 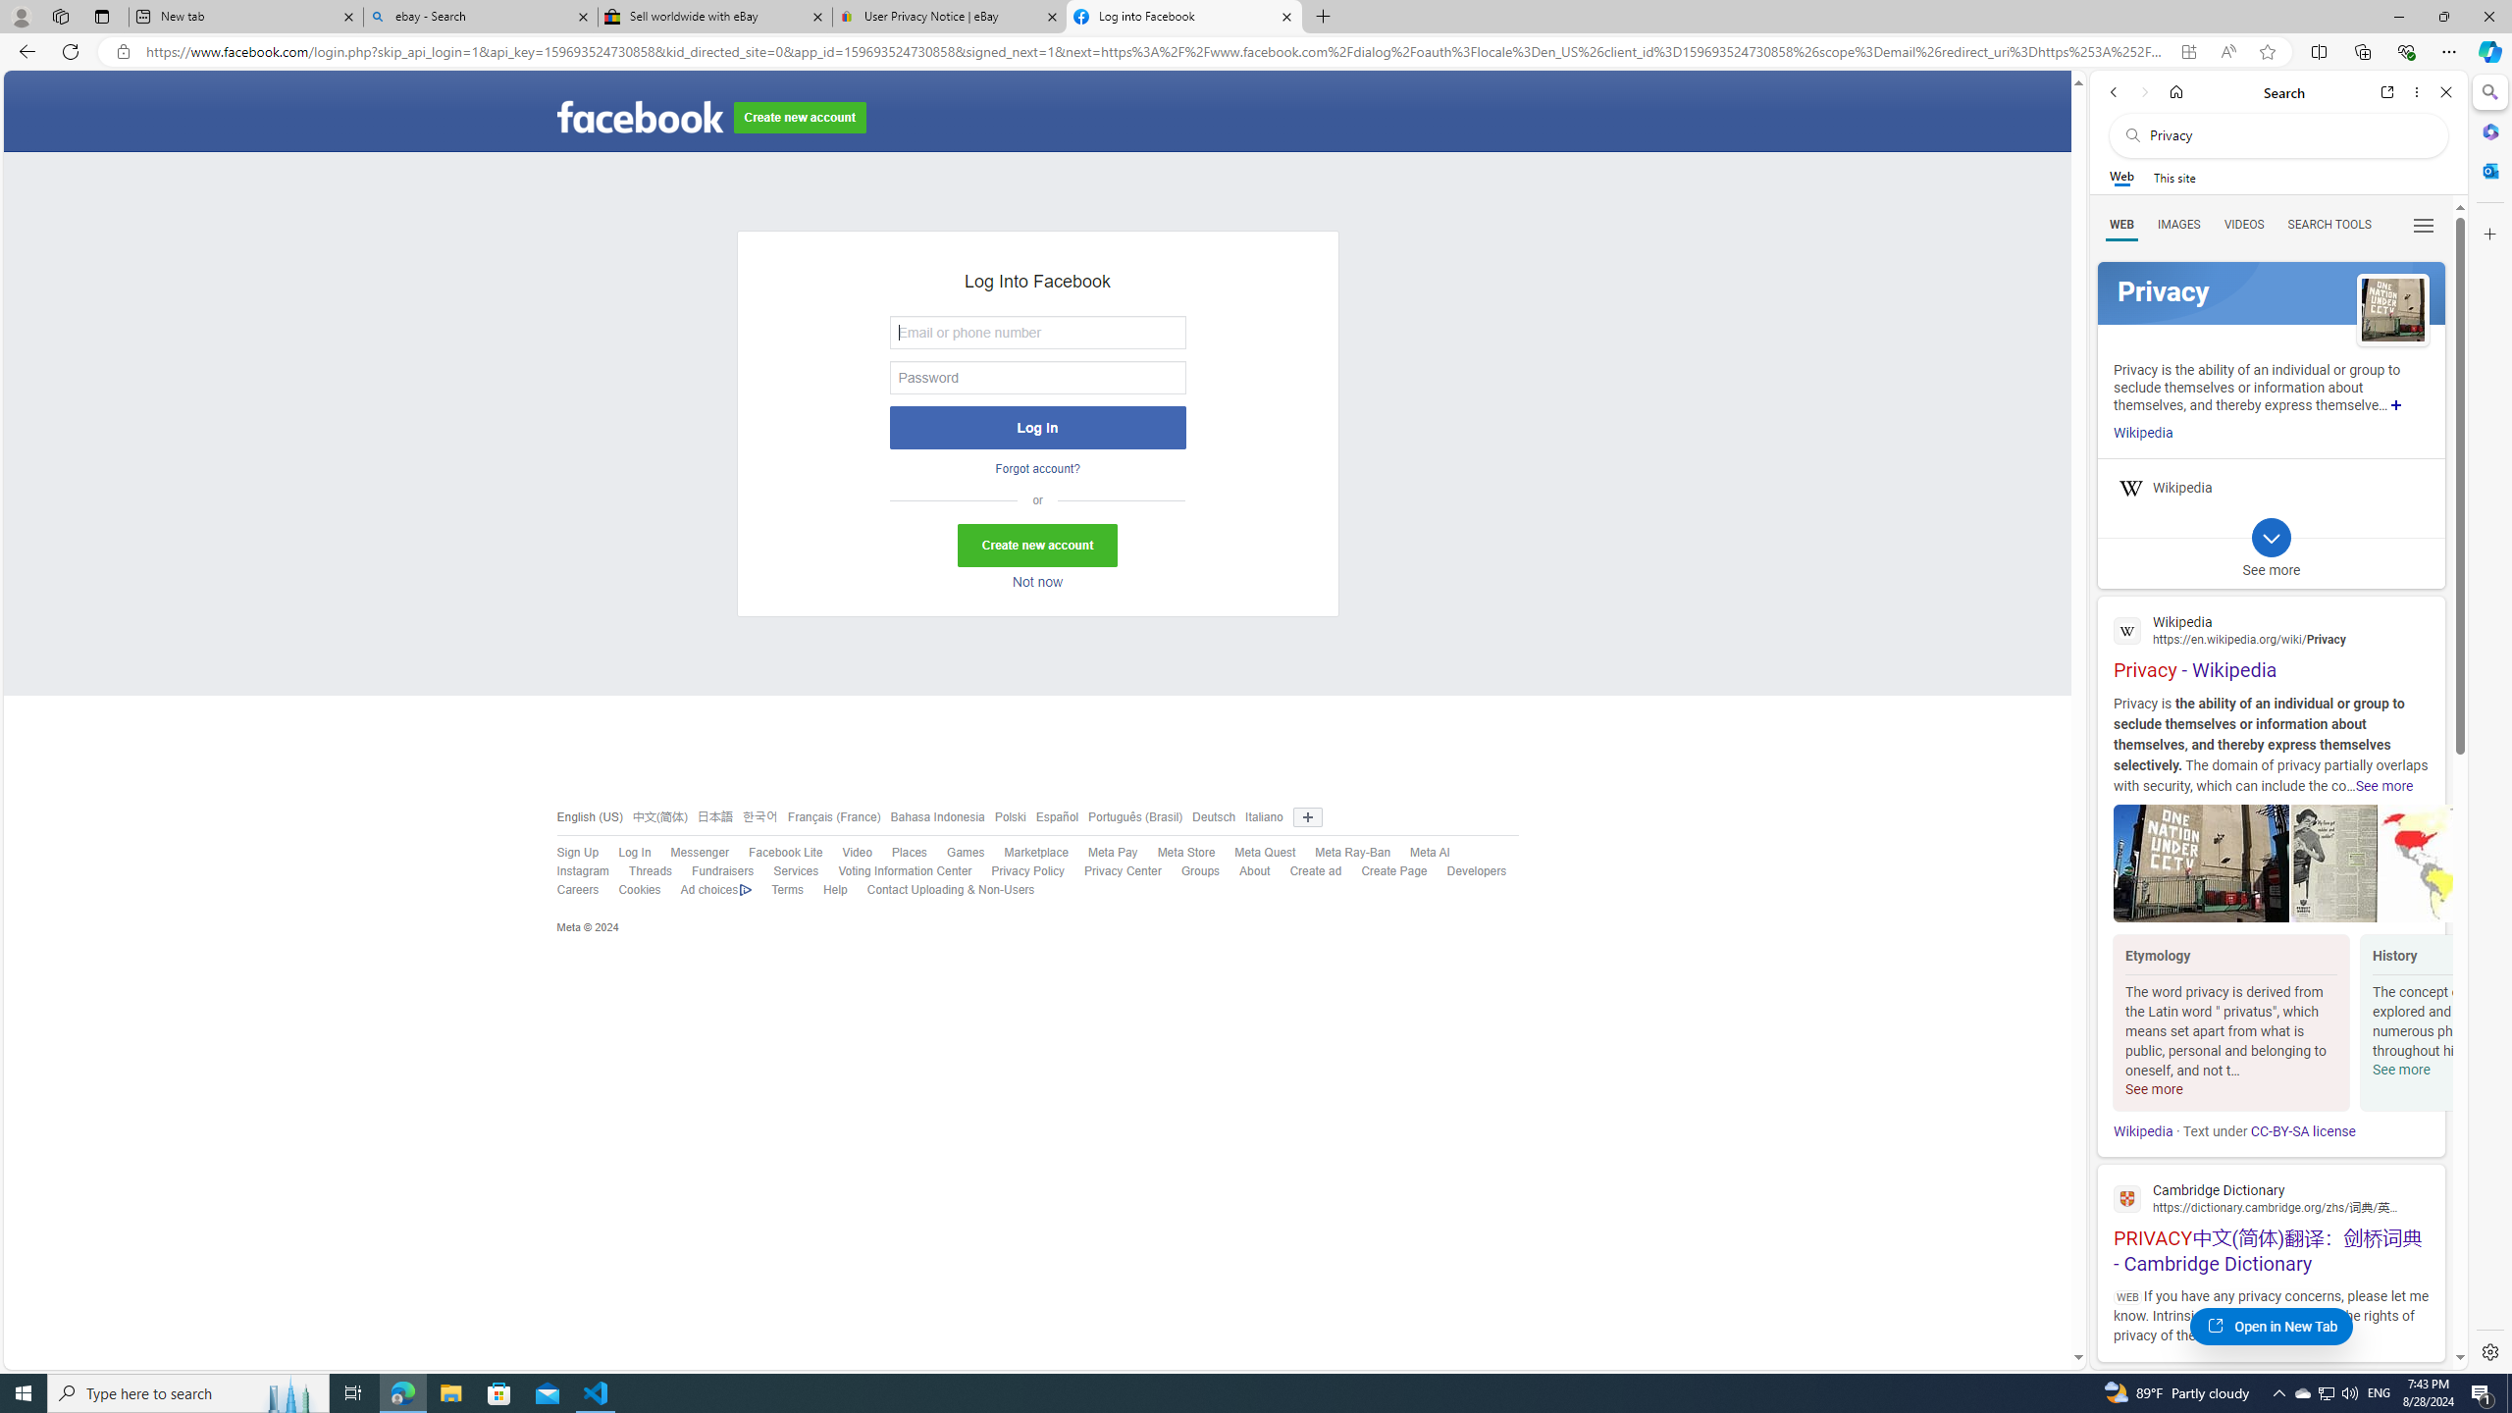 What do you see at coordinates (1036, 469) in the screenshot?
I see `Forgot account?` at bounding box center [1036, 469].